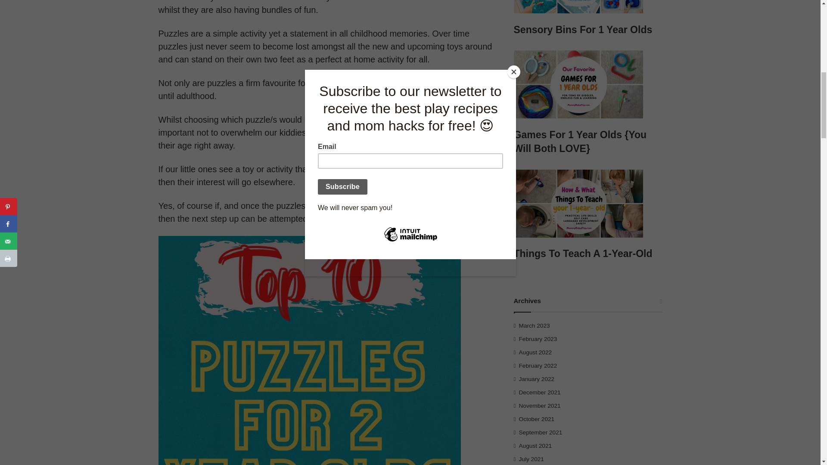 This screenshot has height=465, width=827. I want to click on Sensory Bins For 1 Year Olds, so click(588, 8).